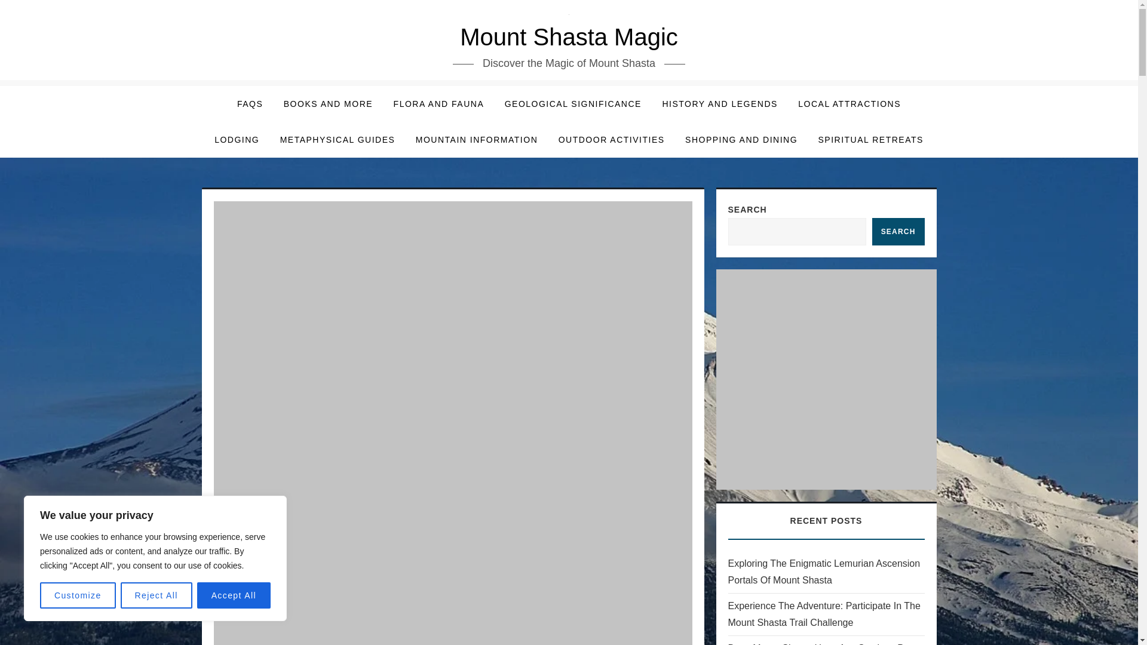  Describe the element at coordinates (157, 595) in the screenshot. I see `Reject All` at that location.